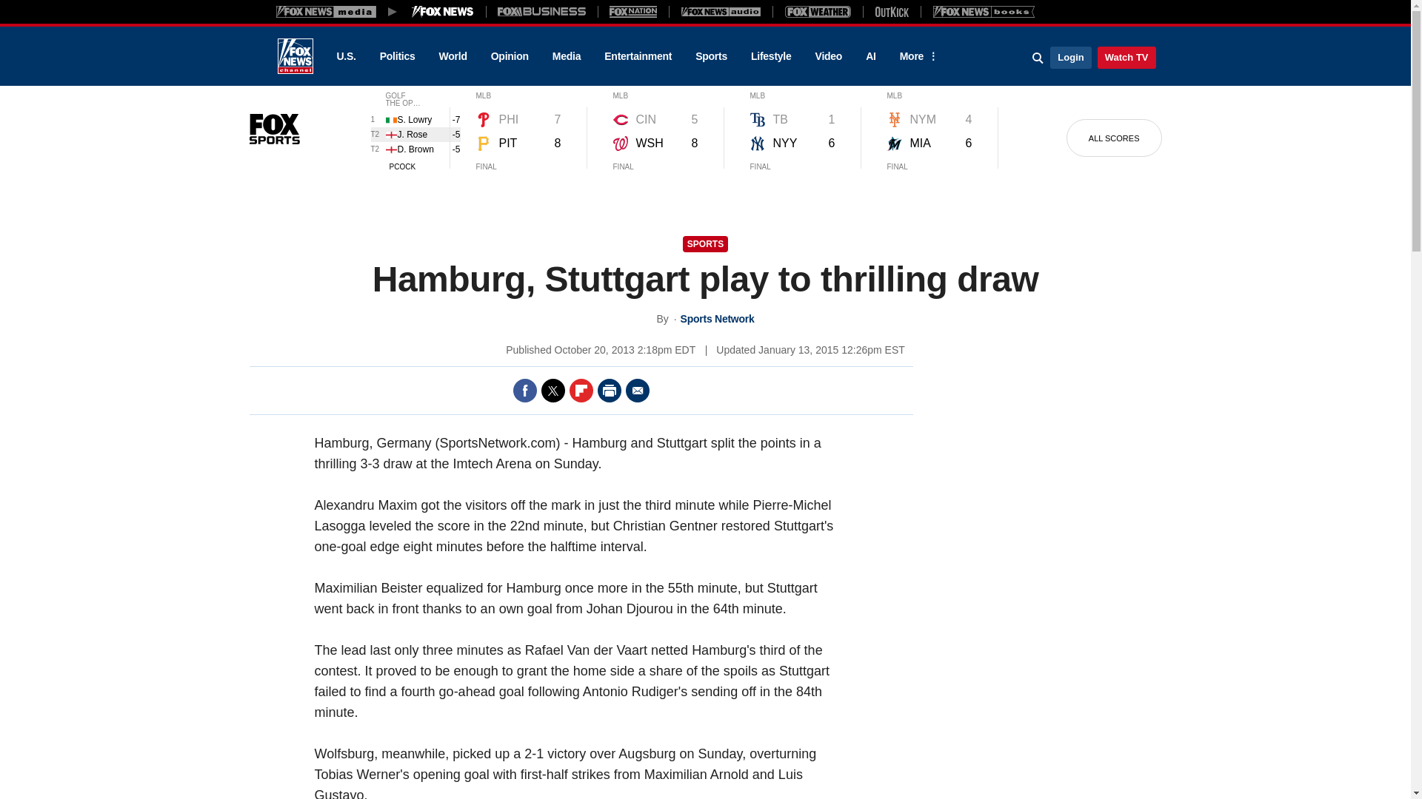  What do you see at coordinates (871, 56) in the screenshot?
I see `AI` at bounding box center [871, 56].